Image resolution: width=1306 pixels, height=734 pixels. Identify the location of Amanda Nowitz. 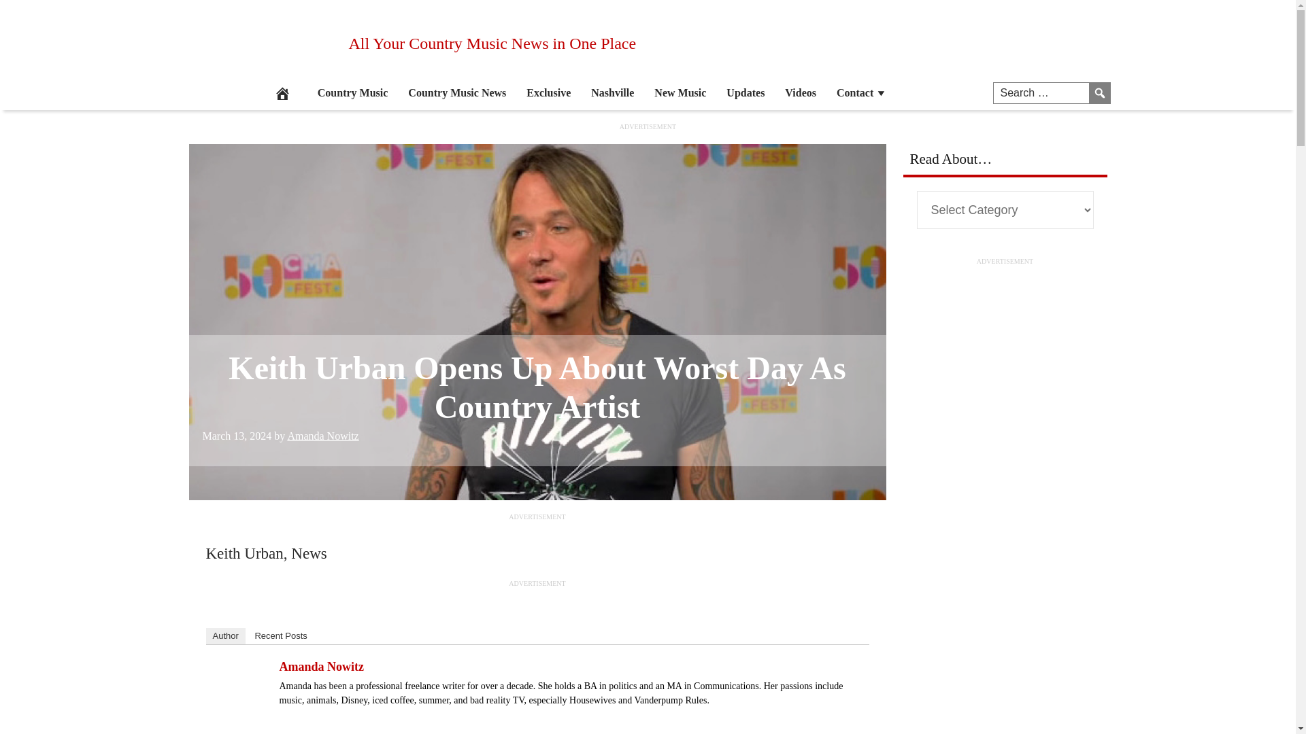
(241, 715).